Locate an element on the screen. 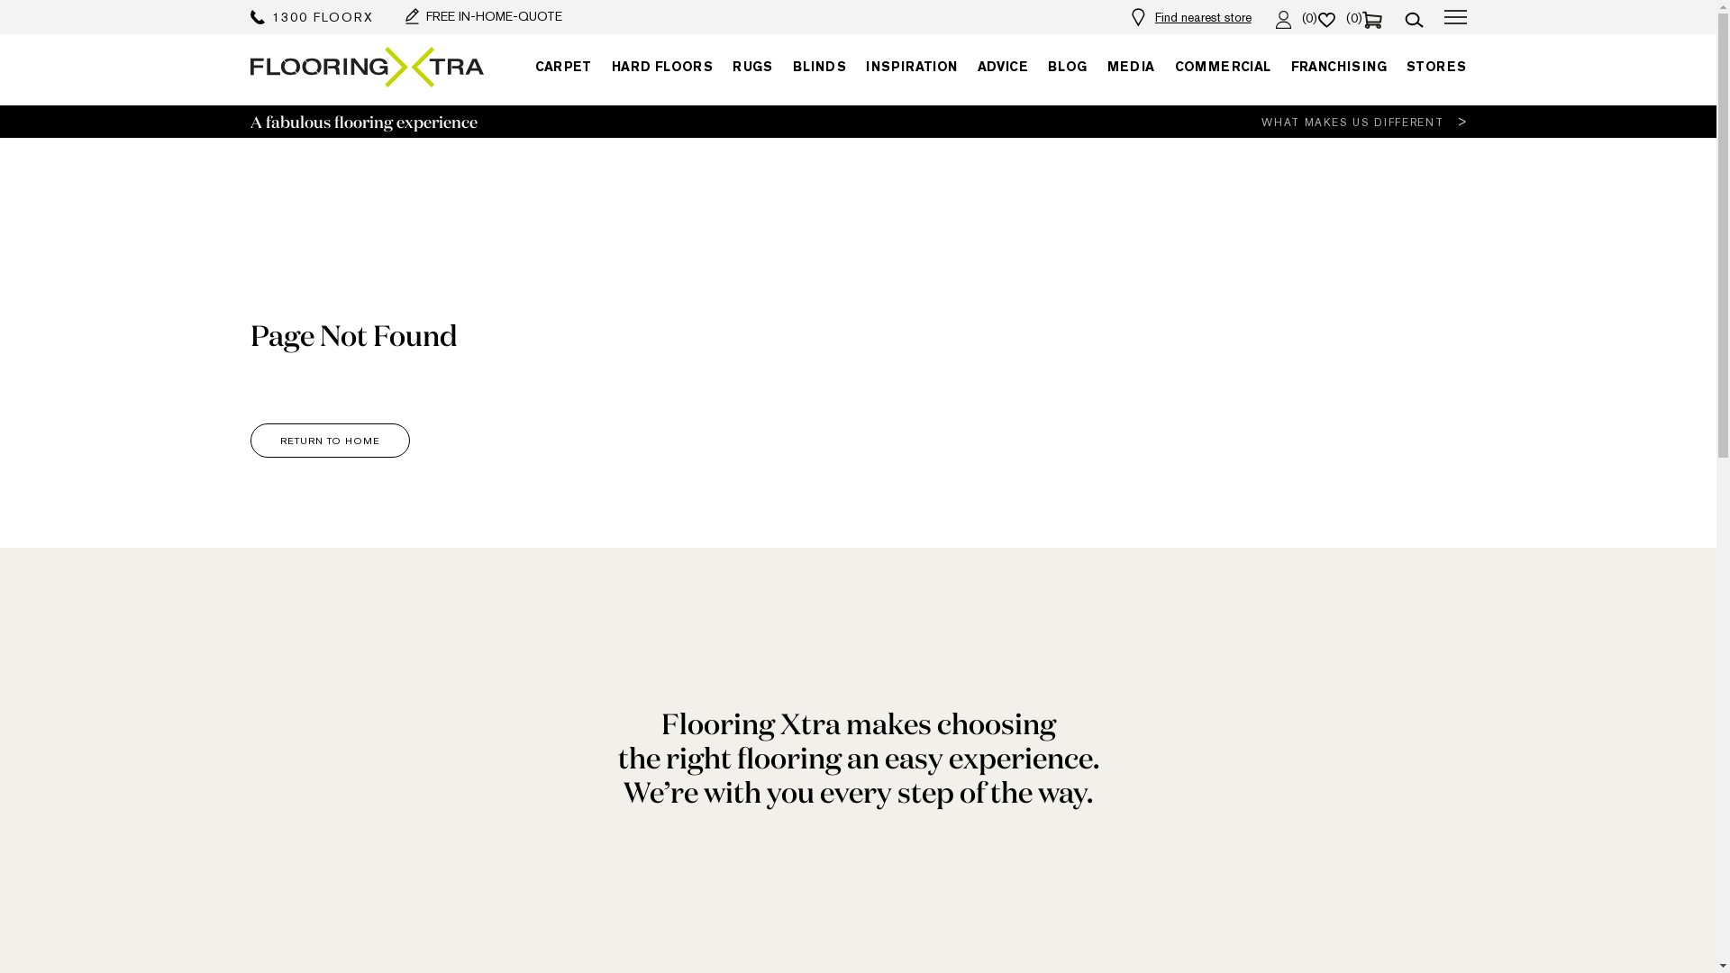 The width and height of the screenshot is (1730, 973). 0 is located at coordinates (1326, 16).